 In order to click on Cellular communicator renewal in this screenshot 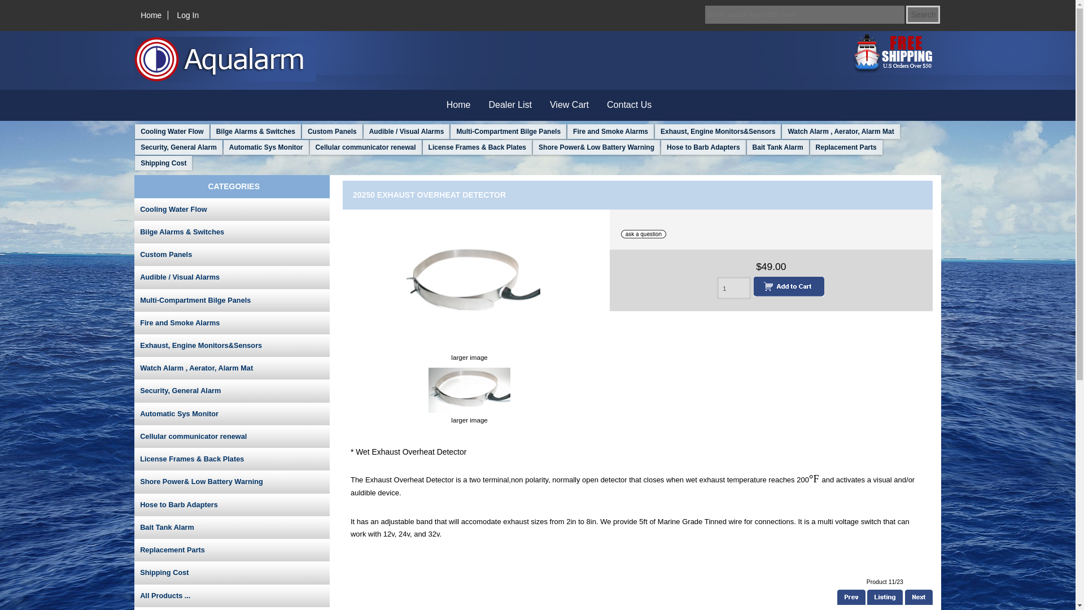, I will do `click(366, 147)`.